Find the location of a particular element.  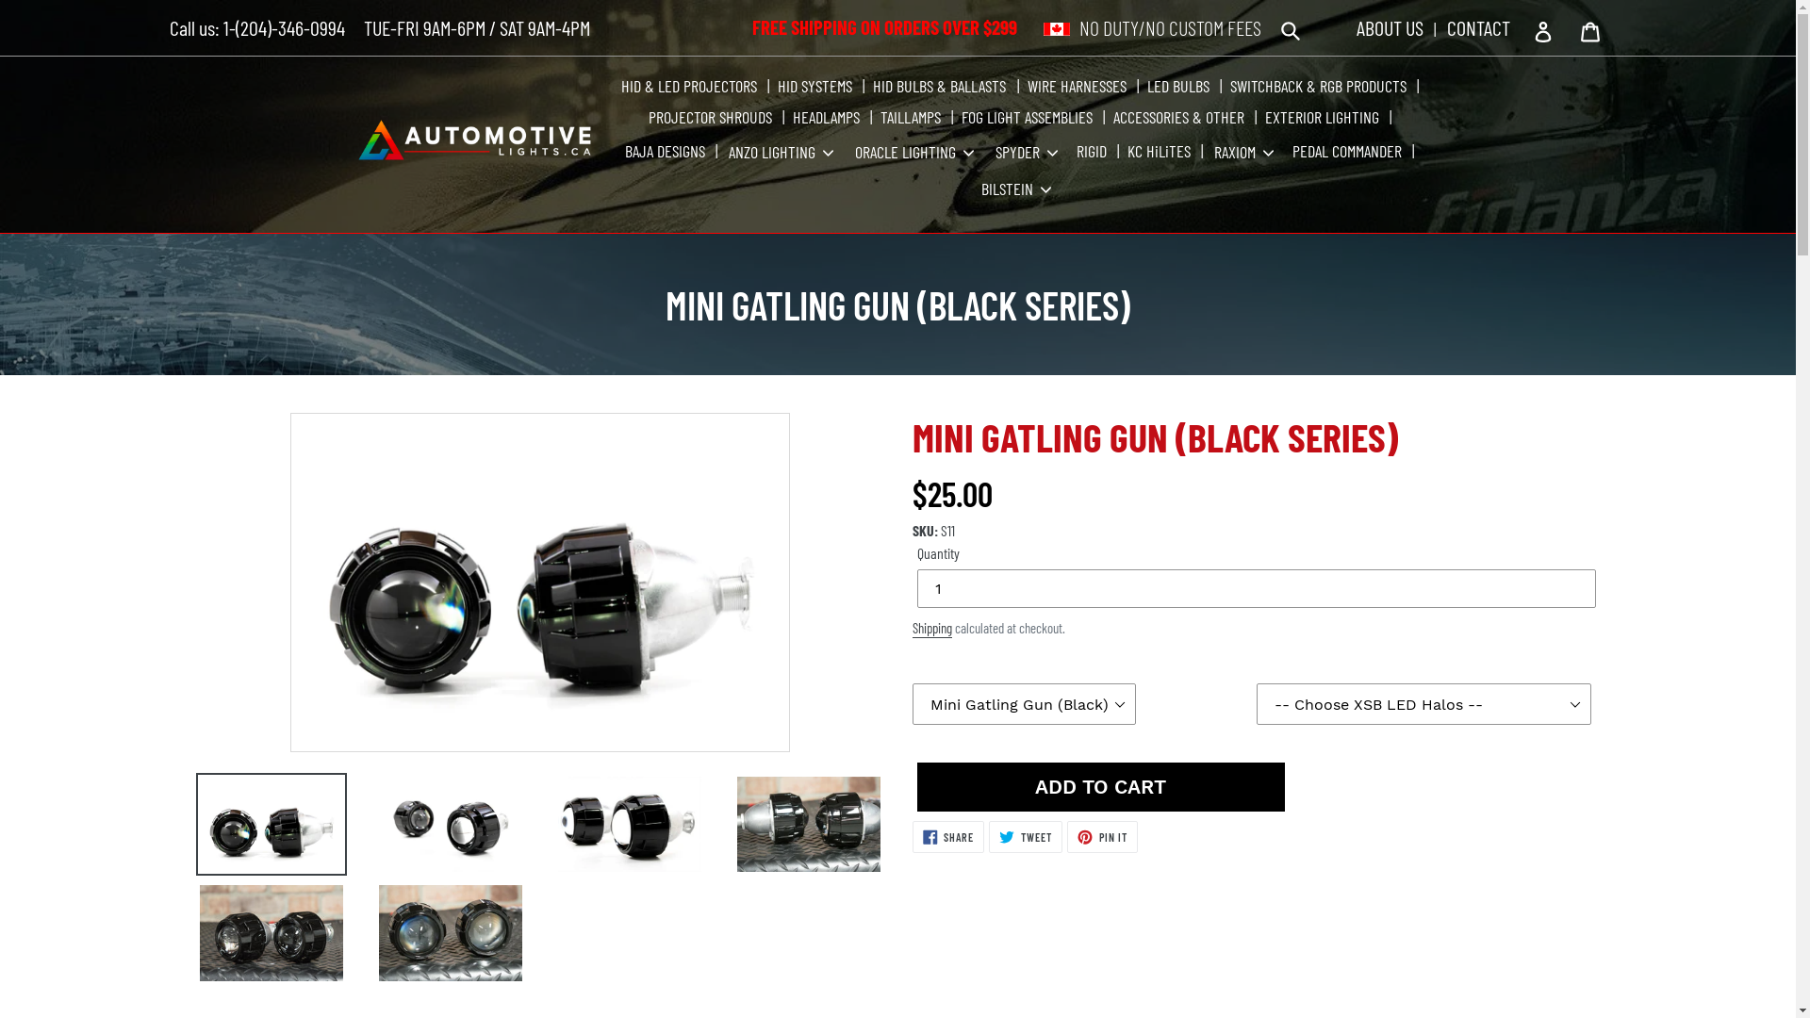

SHARE
SHARE ON FACEBOOK is located at coordinates (948, 837).